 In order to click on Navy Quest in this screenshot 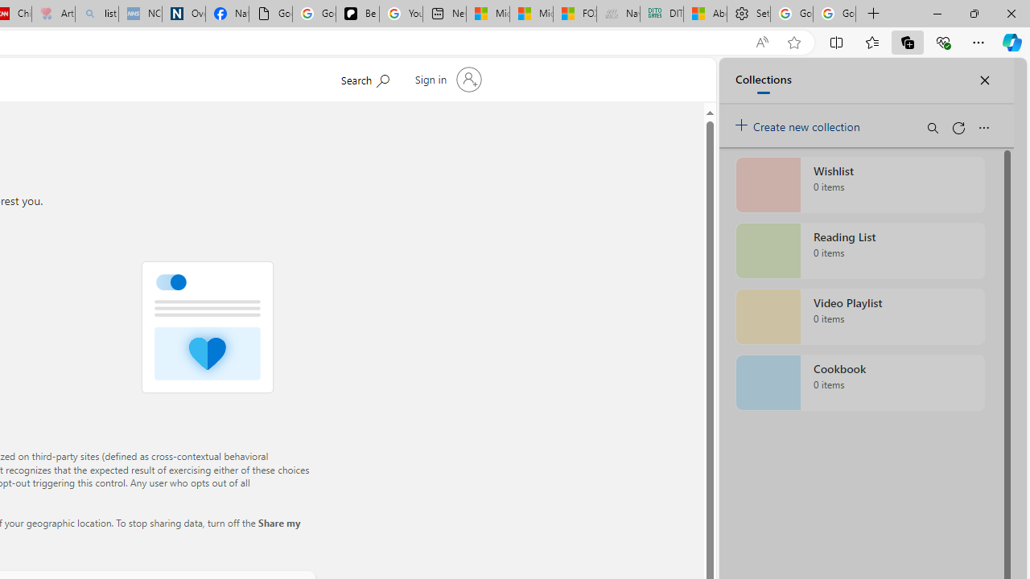, I will do `click(618, 14)`.